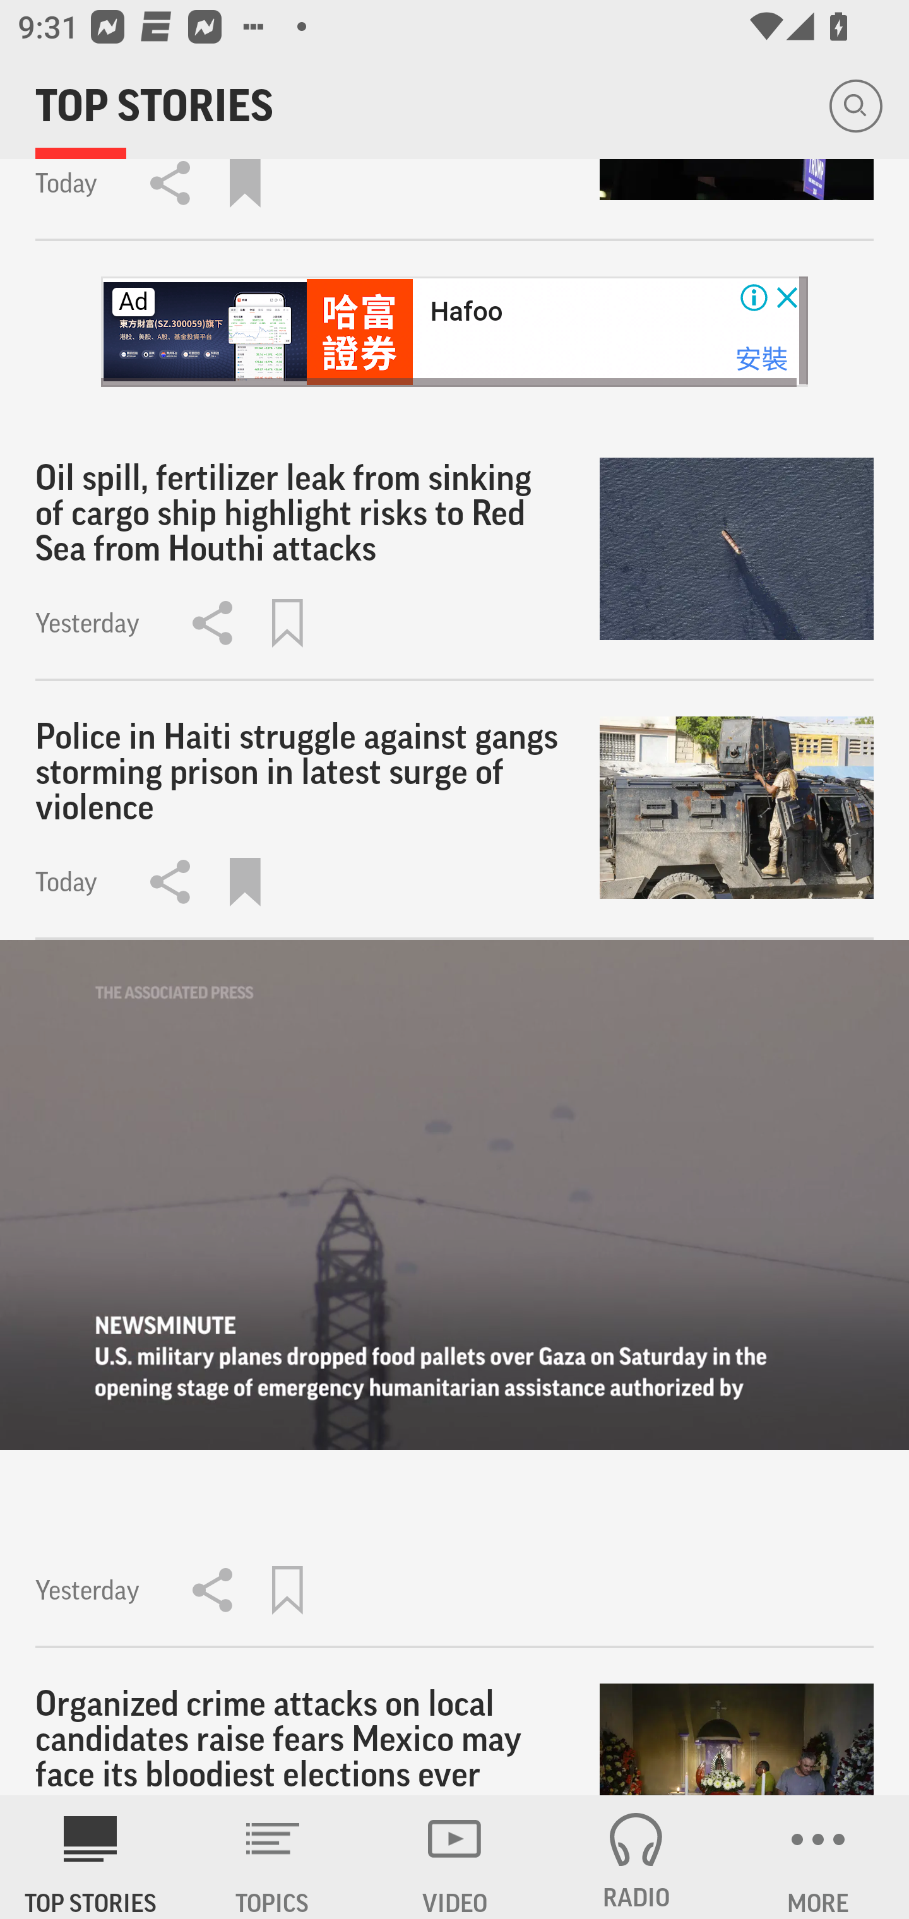 The image size is (909, 1919). Describe the element at coordinates (91, 1857) in the screenshot. I see `AP News TOP STORIES` at that location.